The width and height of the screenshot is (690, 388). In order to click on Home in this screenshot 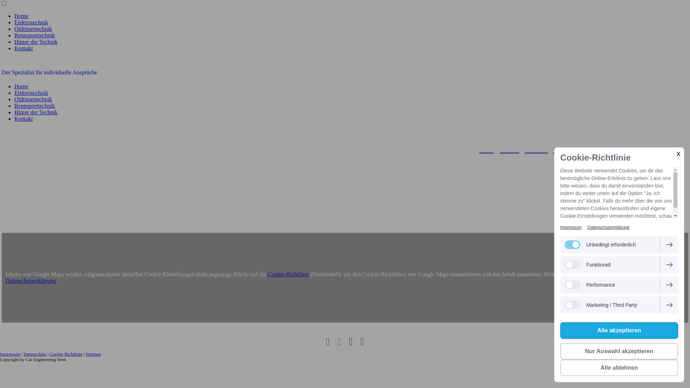, I will do `click(22, 16)`.